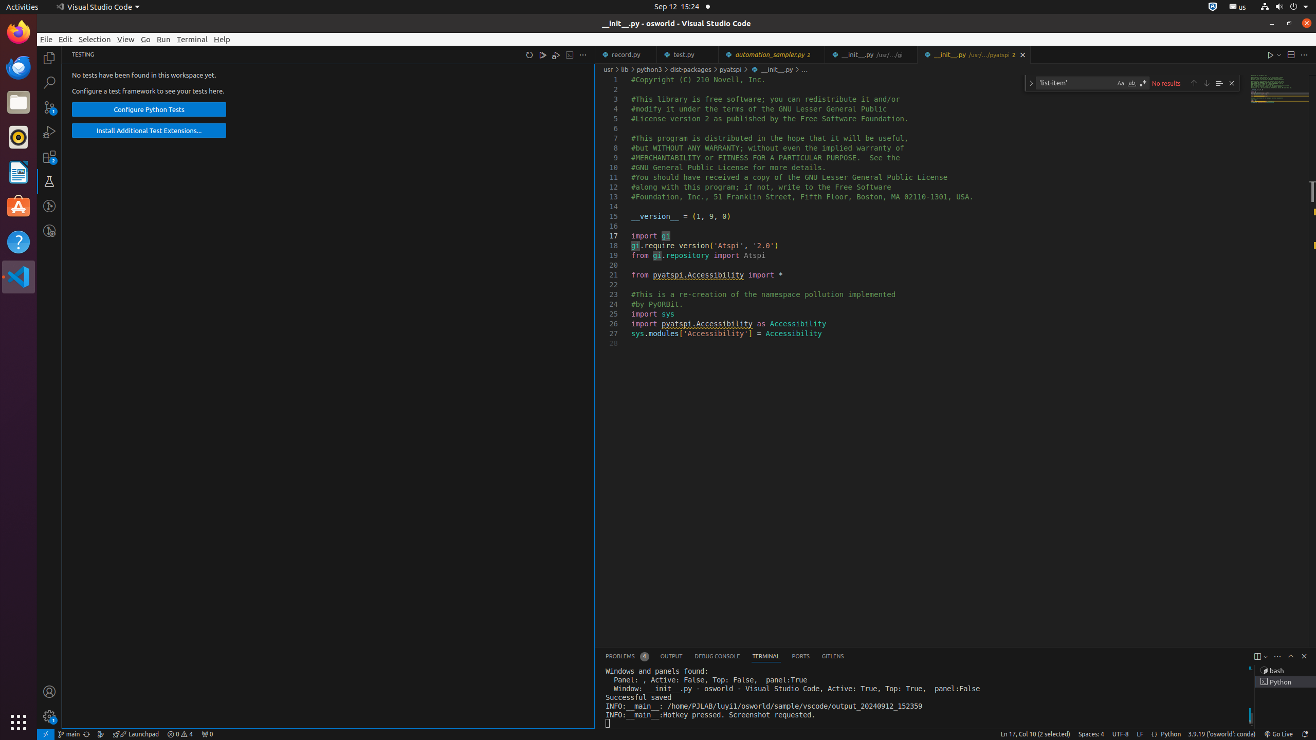  I want to click on File, so click(46, 39).